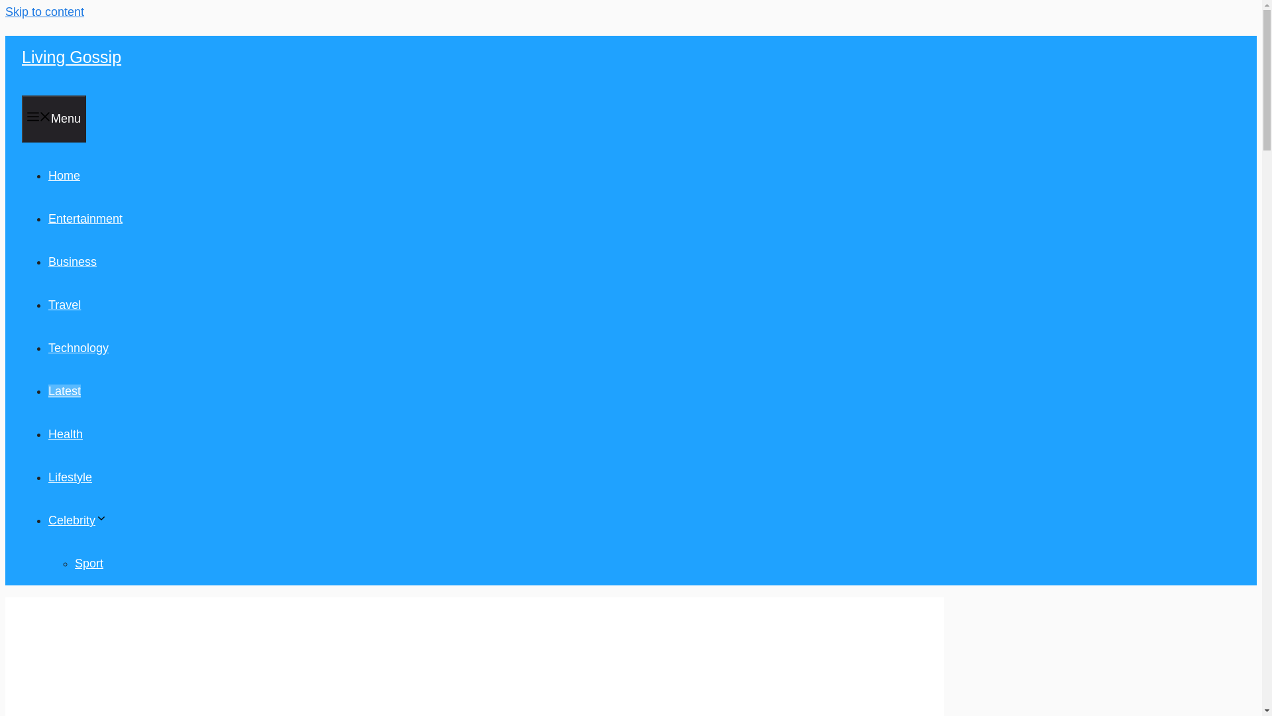 This screenshot has width=1272, height=716. What do you see at coordinates (64, 305) in the screenshot?
I see `Travel` at bounding box center [64, 305].